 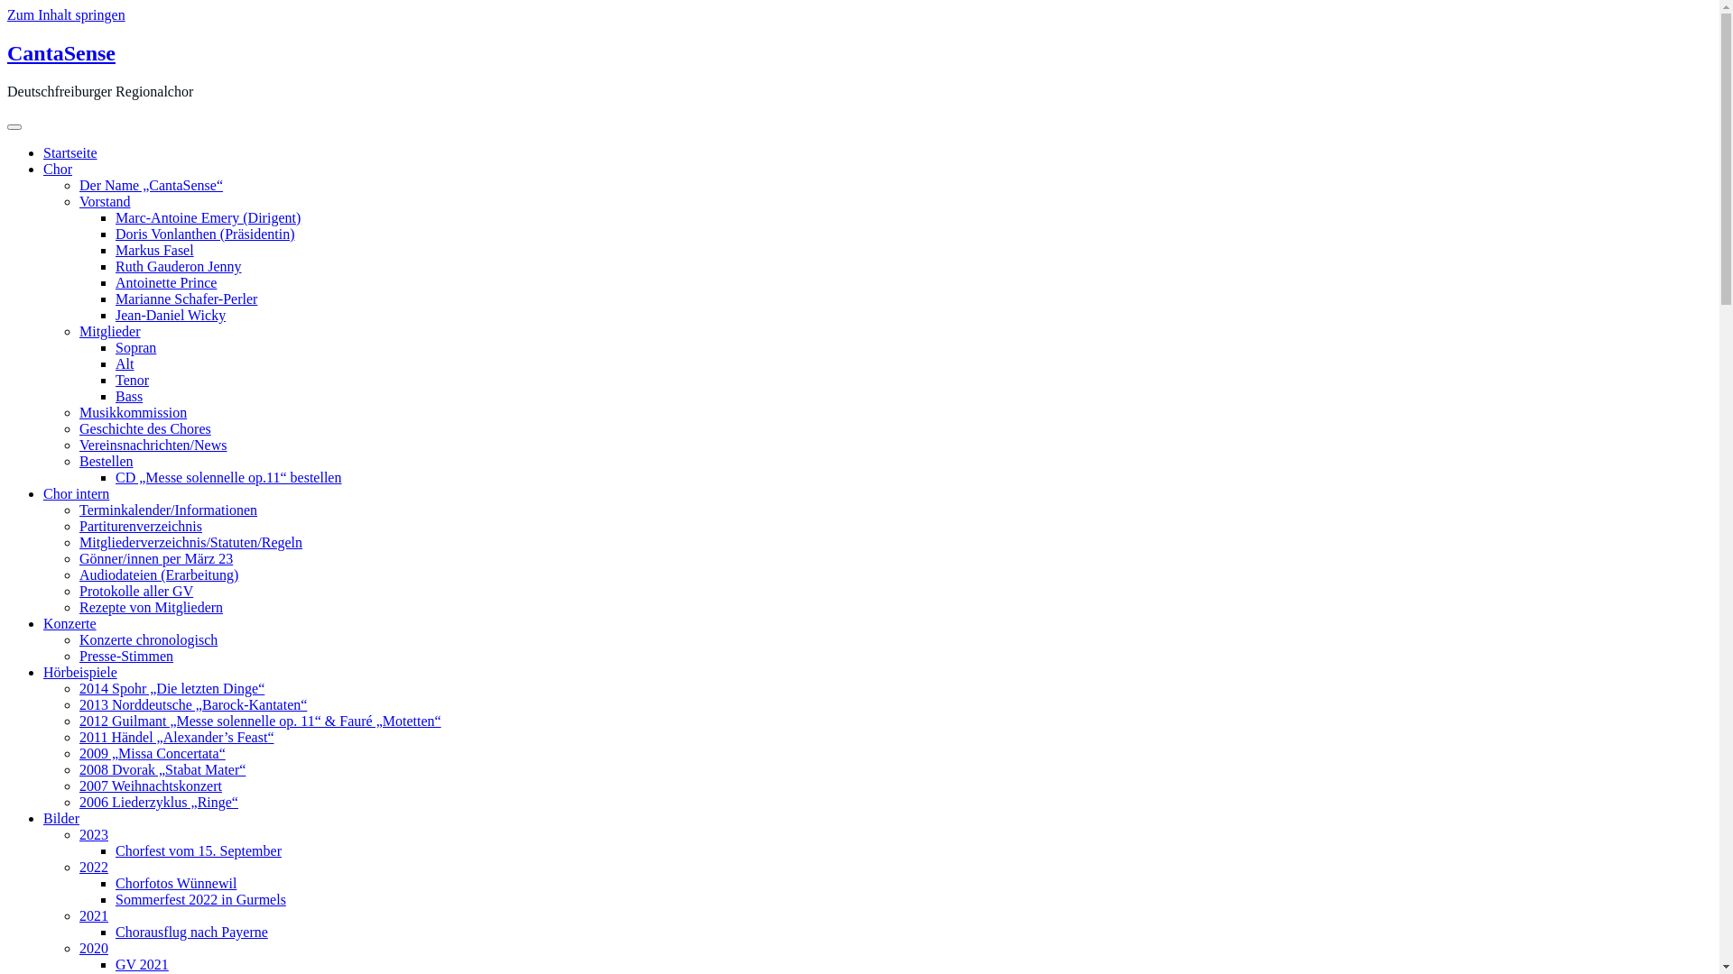 What do you see at coordinates (126, 657) in the screenshot?
I see `Presse-Stimmen` at bounding box center [126, 657].